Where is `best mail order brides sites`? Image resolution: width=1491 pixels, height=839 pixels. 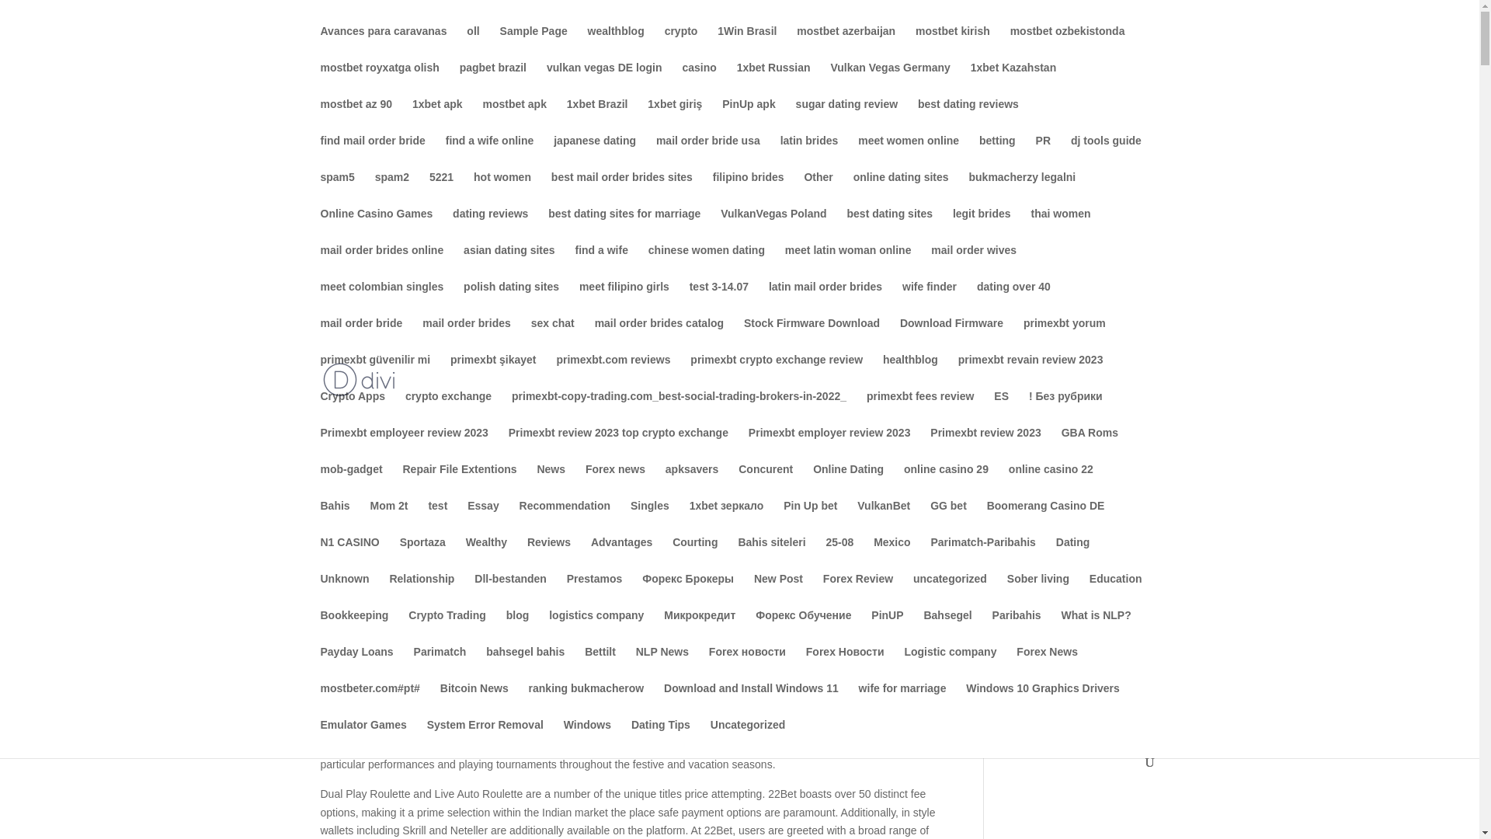 best mail order brides sites is located at coordinates (622, 190).